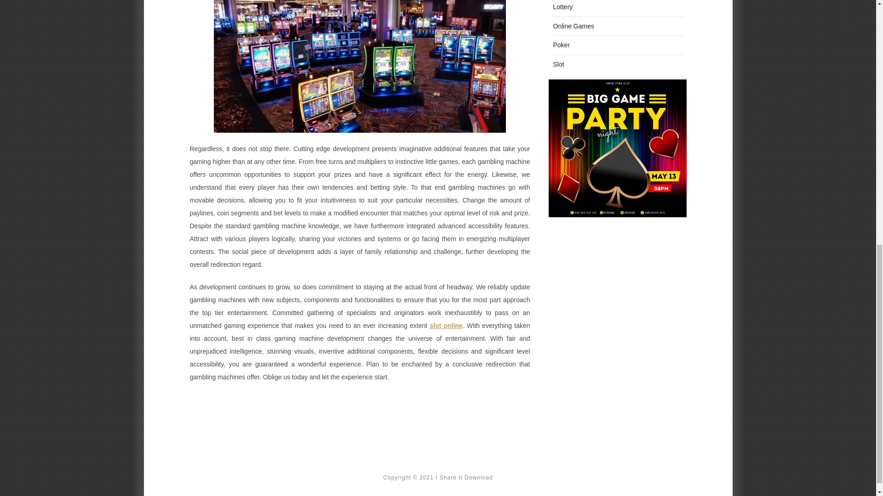  What do you see at coordinates (445, 325) in the screenshot?
I see `slot online` at bounding box center [445, 325].